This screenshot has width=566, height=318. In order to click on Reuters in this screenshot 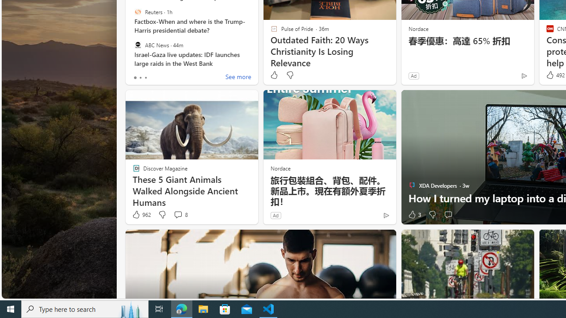, I will do `click(138, 12)`.